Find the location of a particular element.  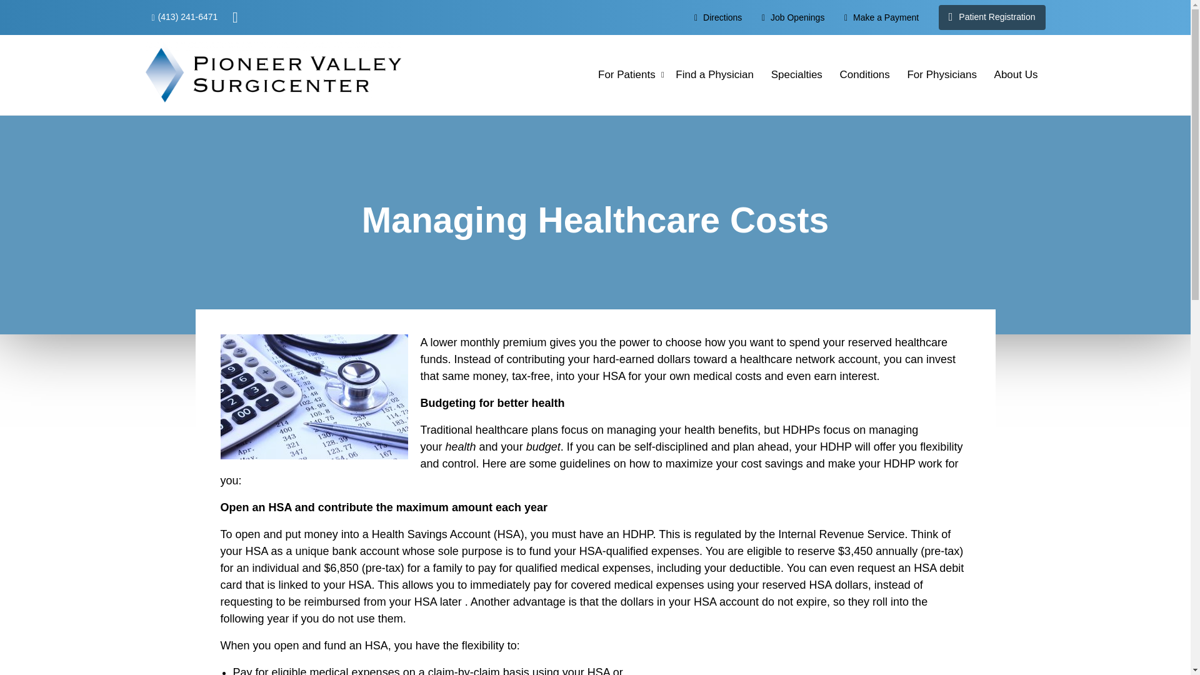

For Physicians is located at coordinates (941, 75).